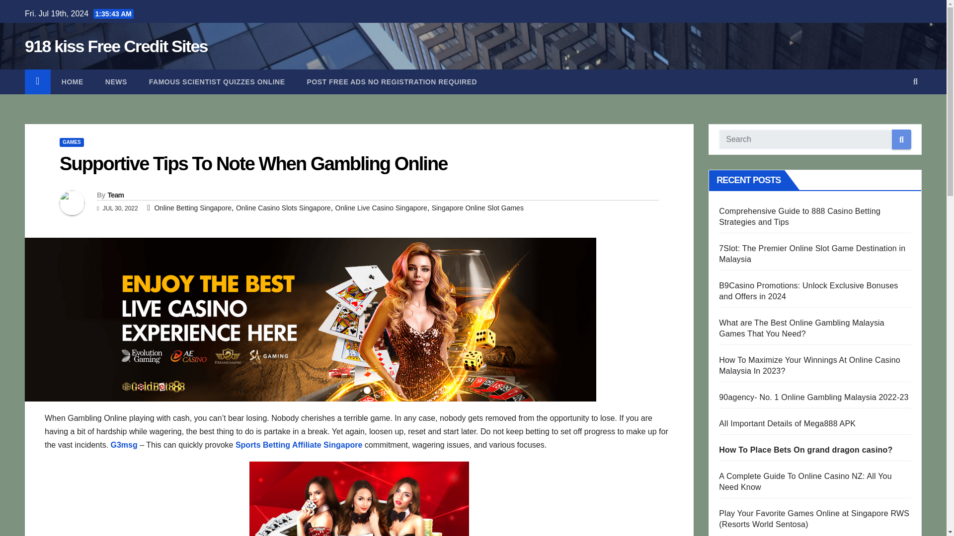 Image resolution: width=954 pixels, height=536 pixels. Describe the element at coordinates (253, 164) in the screenshot. I see `Supportive Tips To Note When Gambling Online` at that location.